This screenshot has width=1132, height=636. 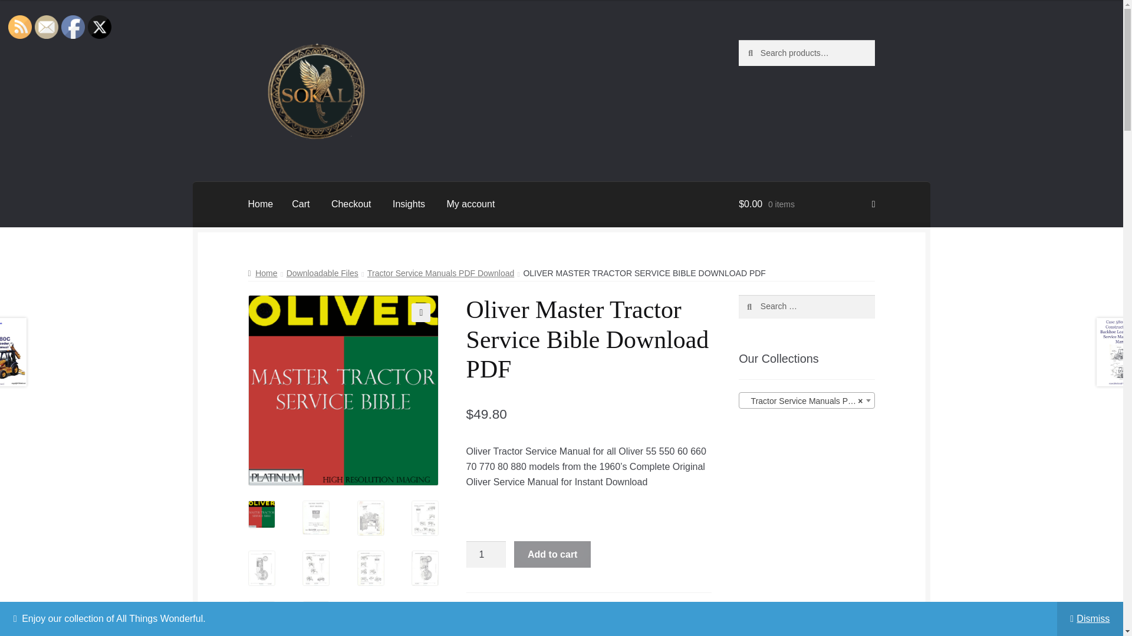 What do you see at coordinates (552, 555) in the screenshot?
I see `Add to cart` at bounding box center [552, 555].